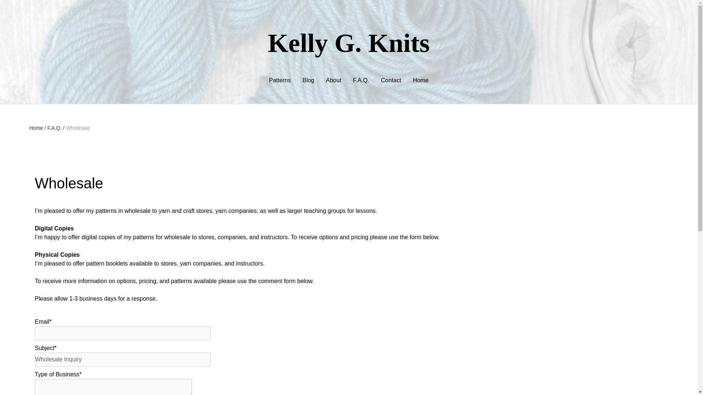  What do you see at coordinates (349, 43) in the screenshot?
I see `Kelly G. Knits` at bounding box center [349, 43].